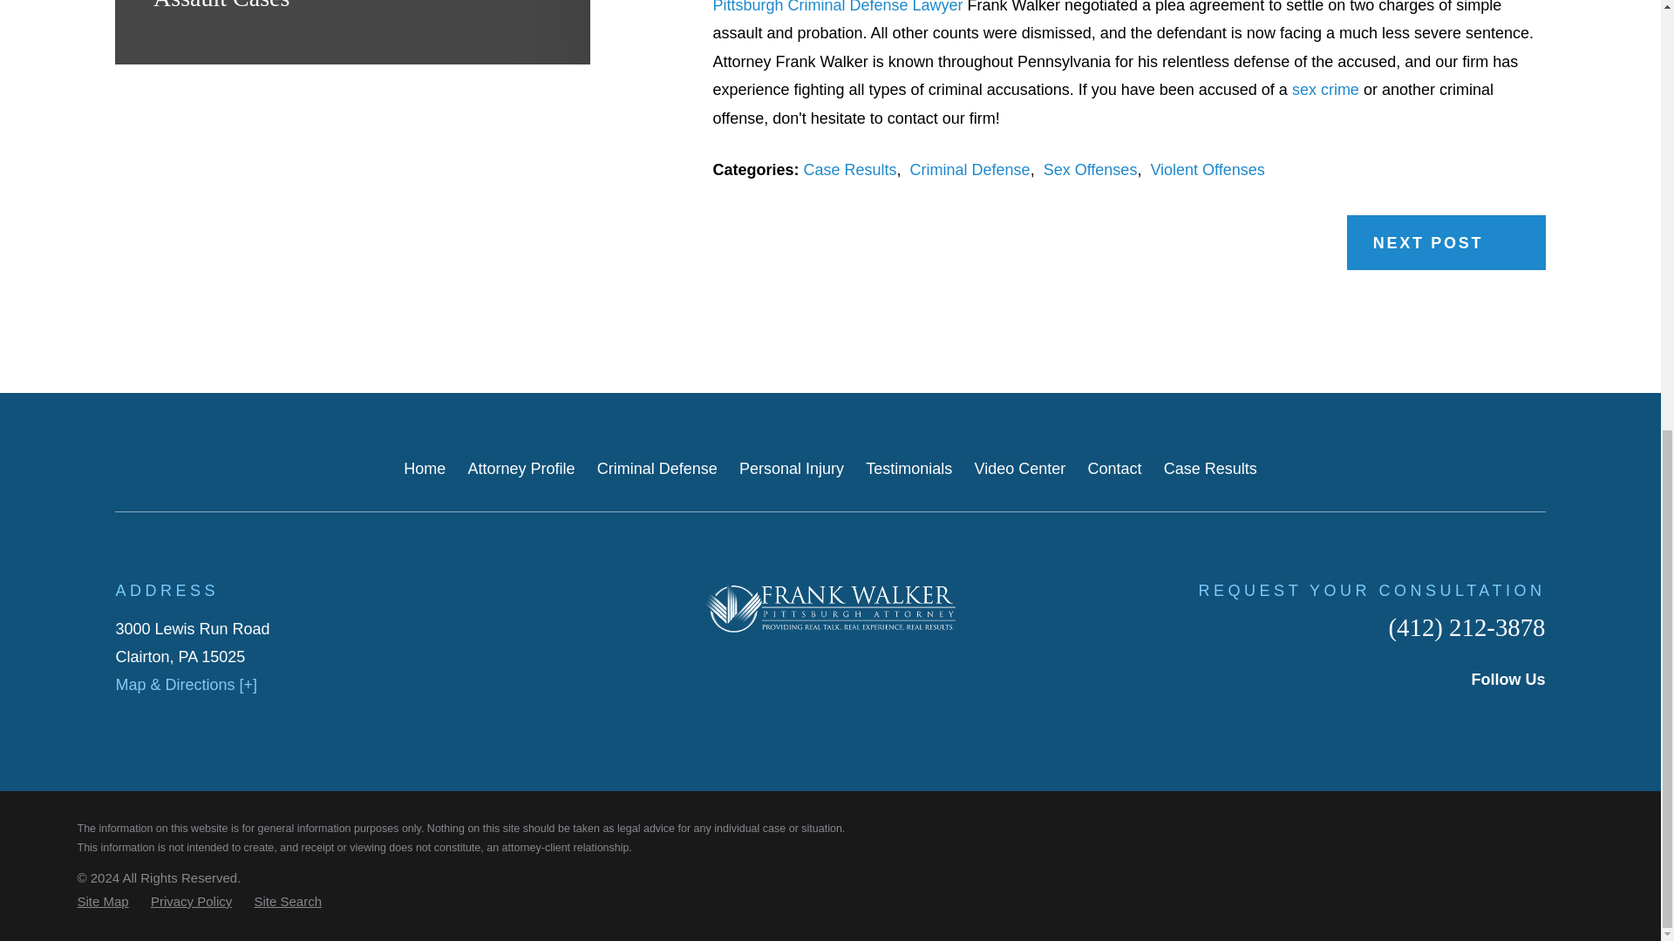 The width and height of the screenshot is (1674, 941). I want to click on Facebook, so click(1421, 718).